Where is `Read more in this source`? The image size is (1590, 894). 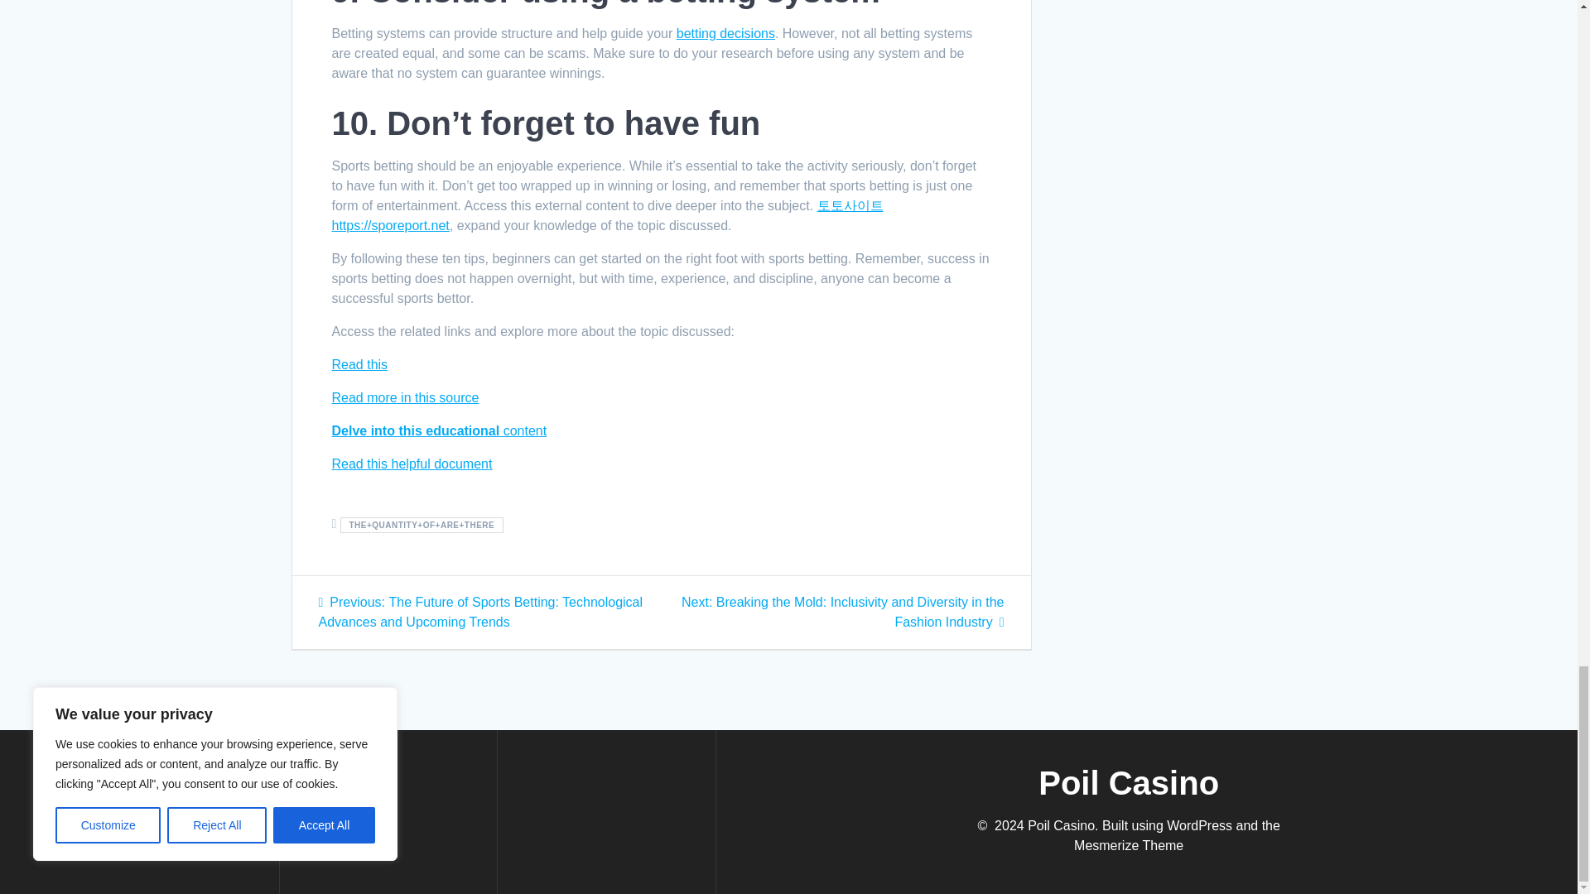
Read more in this source is located at coordinates (404, 397).